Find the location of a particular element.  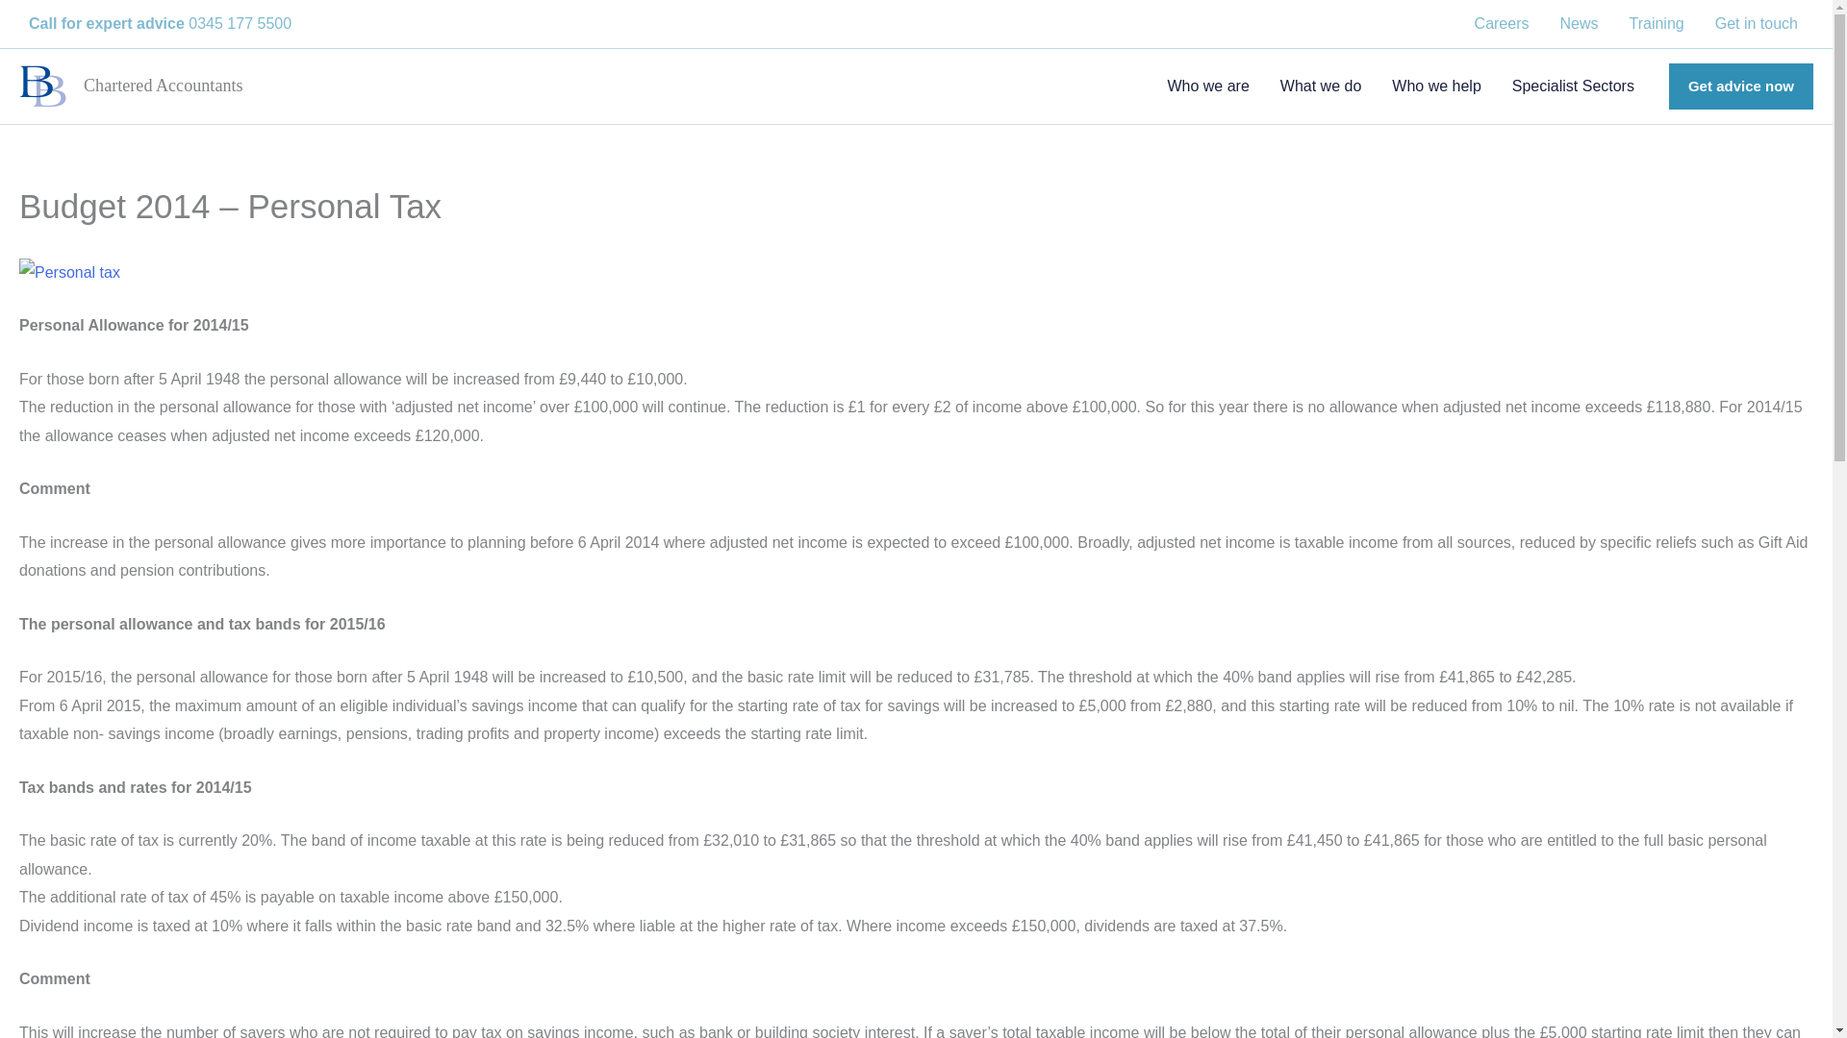

News is located at coordinates (1578, 23).